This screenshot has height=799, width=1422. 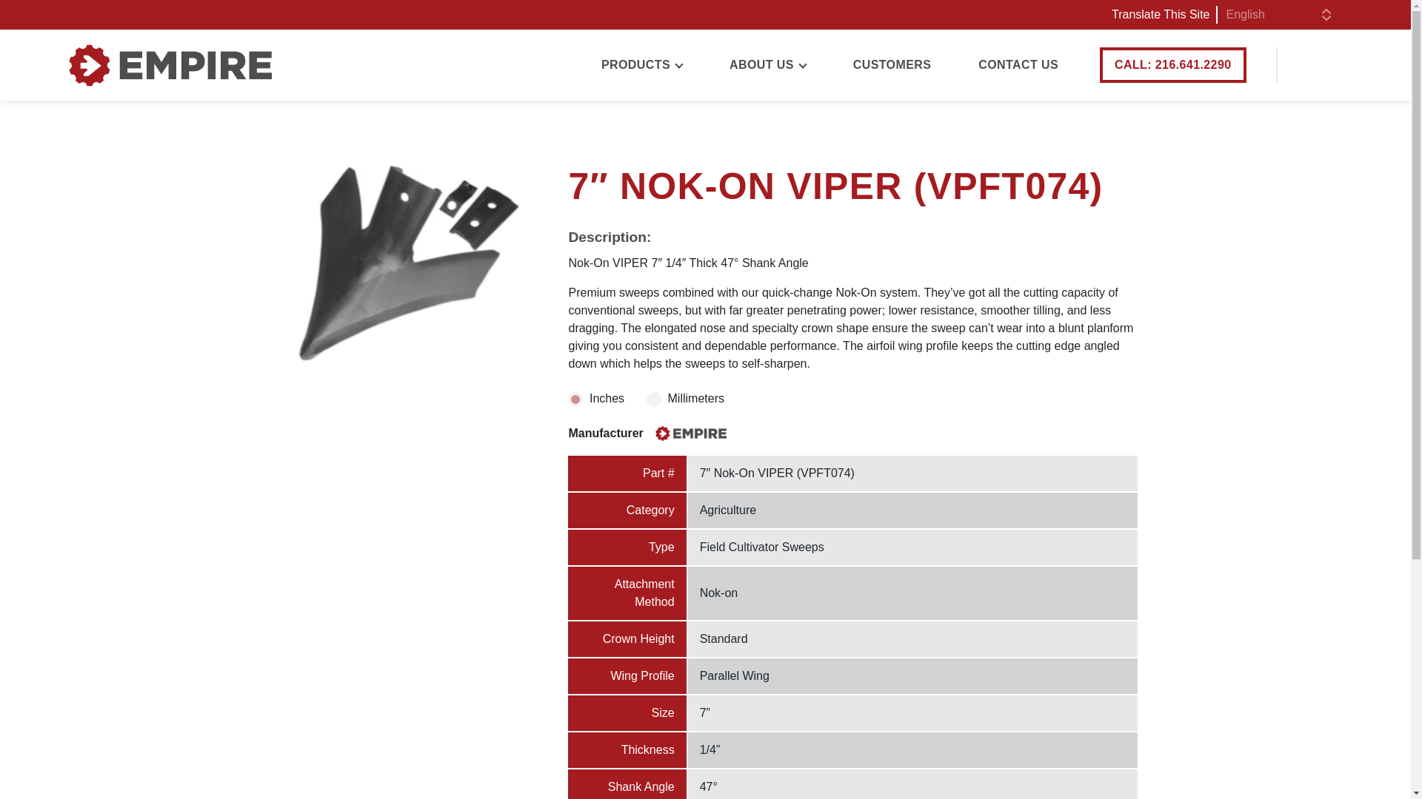 What do you see at coordinates (575, 399) in the screenshot?
I see `customary` at bounding box center [575, 399].